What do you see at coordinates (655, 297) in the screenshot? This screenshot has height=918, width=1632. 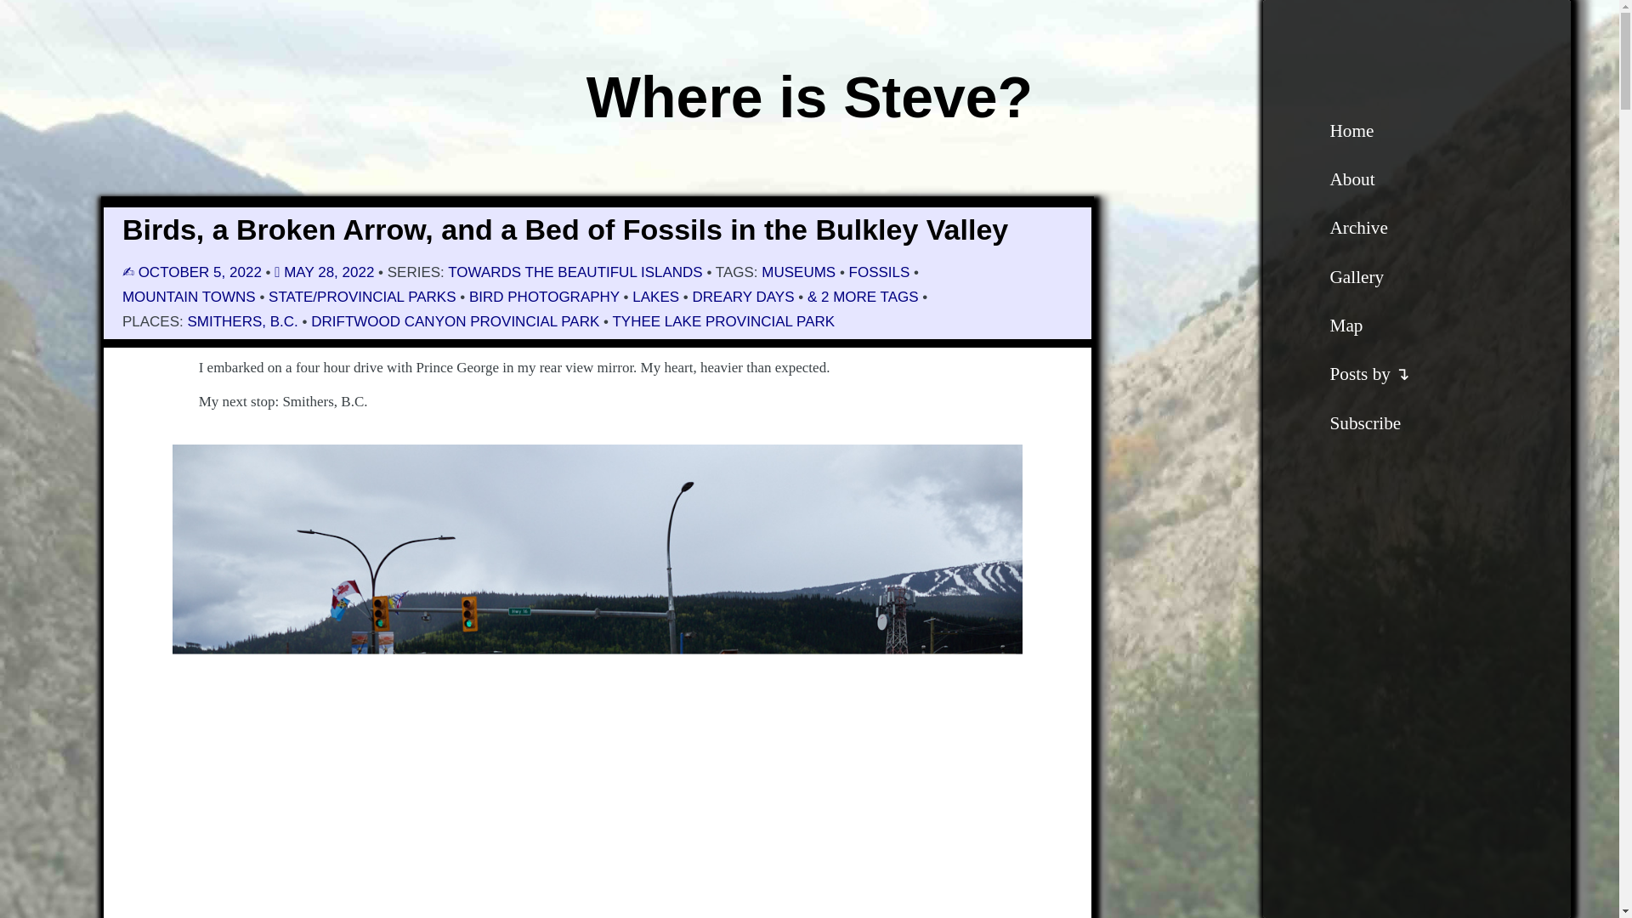 I see `LAKES` at bounding box center [655, 297].